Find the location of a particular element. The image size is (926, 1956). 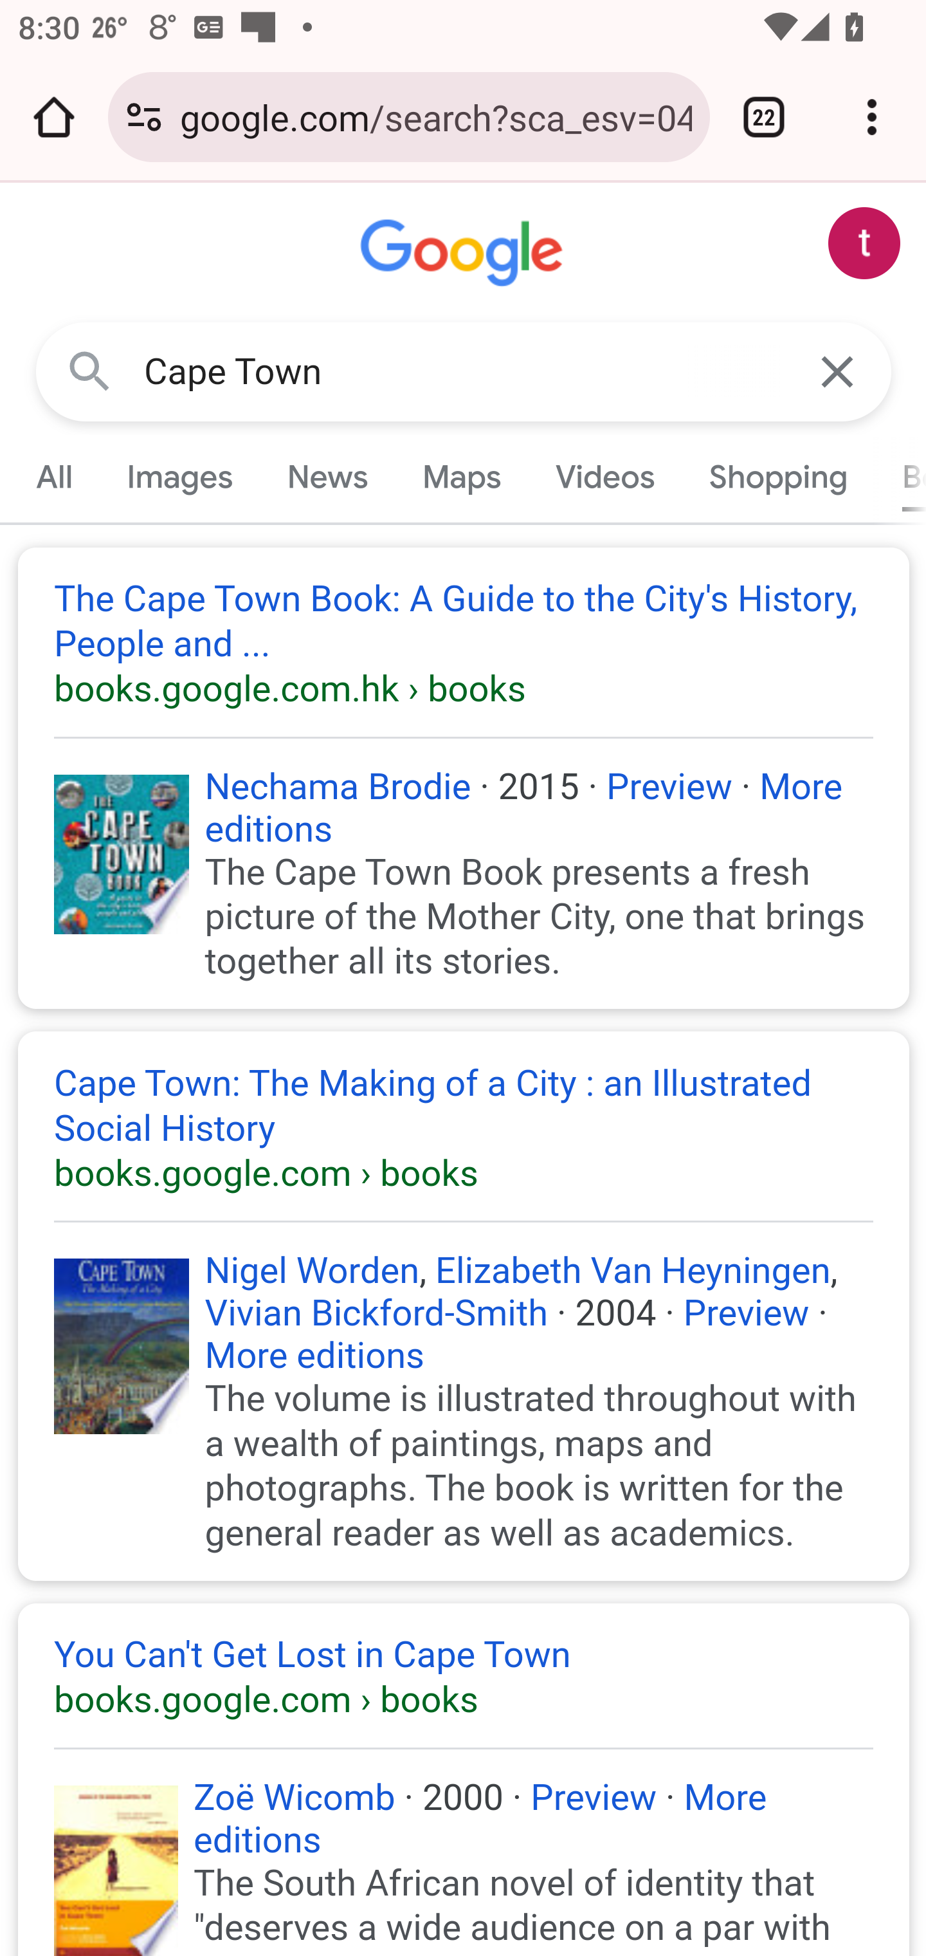

Videos is located at coordinates (606, 477).